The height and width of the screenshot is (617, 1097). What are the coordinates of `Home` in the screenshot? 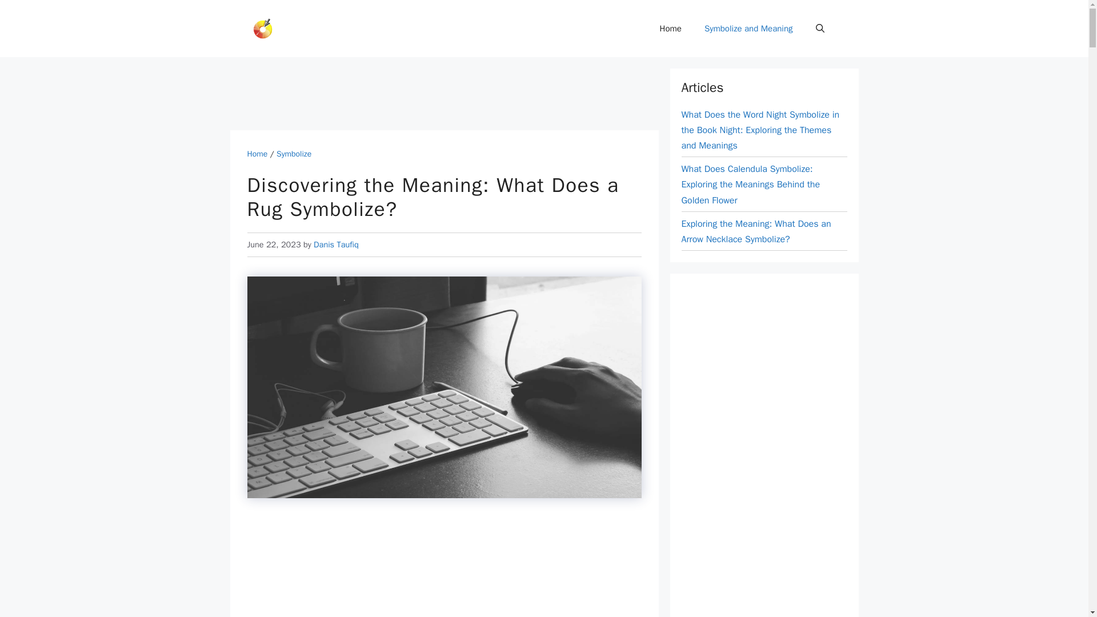 It's located at (671, 29).